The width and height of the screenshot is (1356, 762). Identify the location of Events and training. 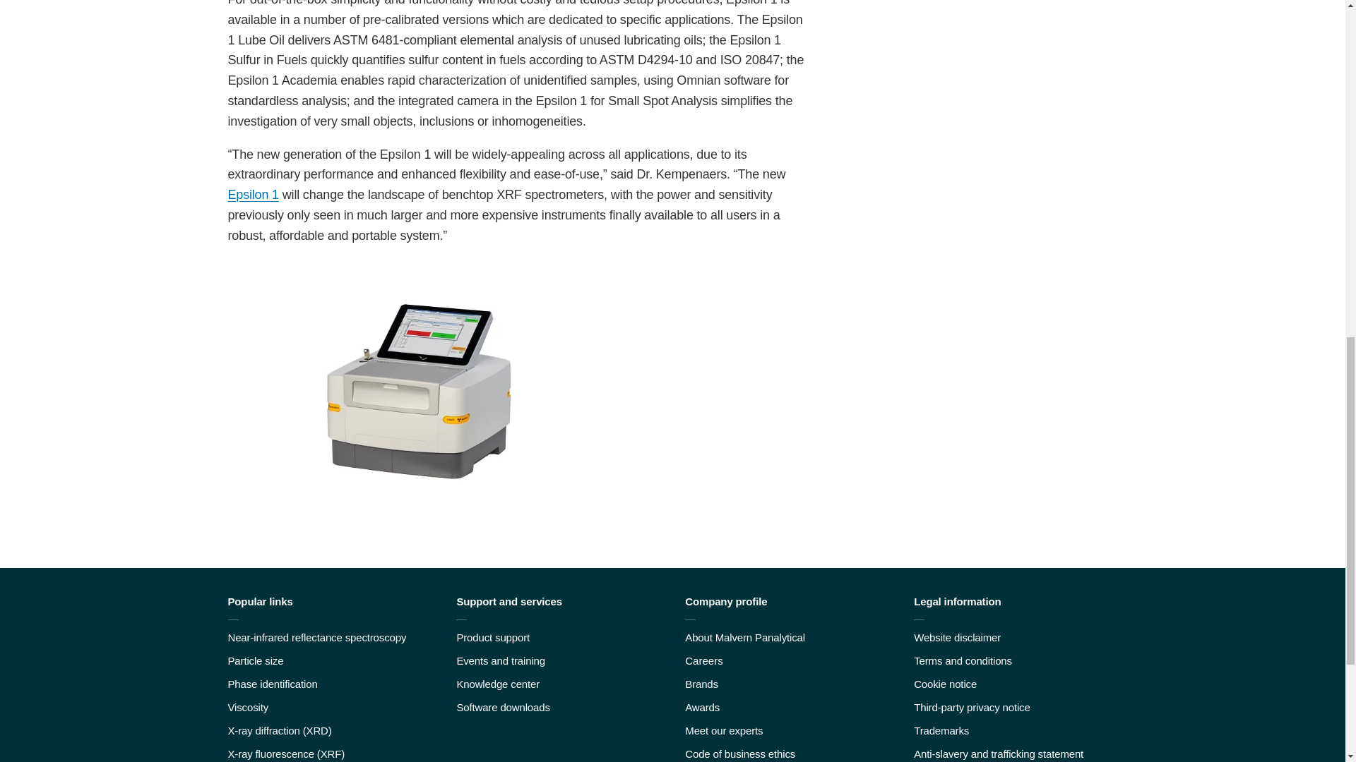
(500, 660).